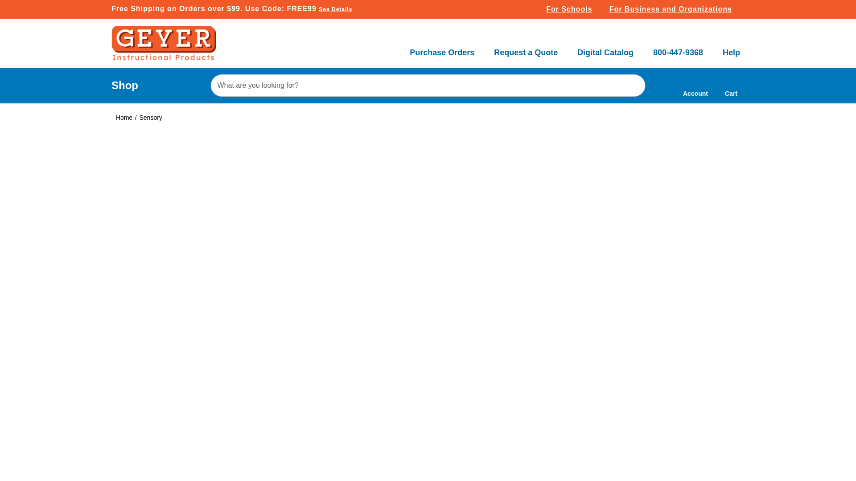 The height and width of the screenshot is (481, 856). What do you see at coordinates (442, 47) in the screenshot?
I see `Purchase Orders` at bounding box center [442, 47].